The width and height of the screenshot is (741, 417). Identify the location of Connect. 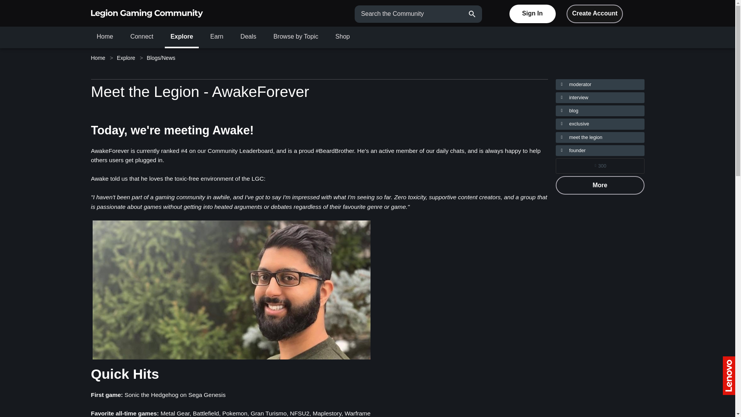
(142, 36).